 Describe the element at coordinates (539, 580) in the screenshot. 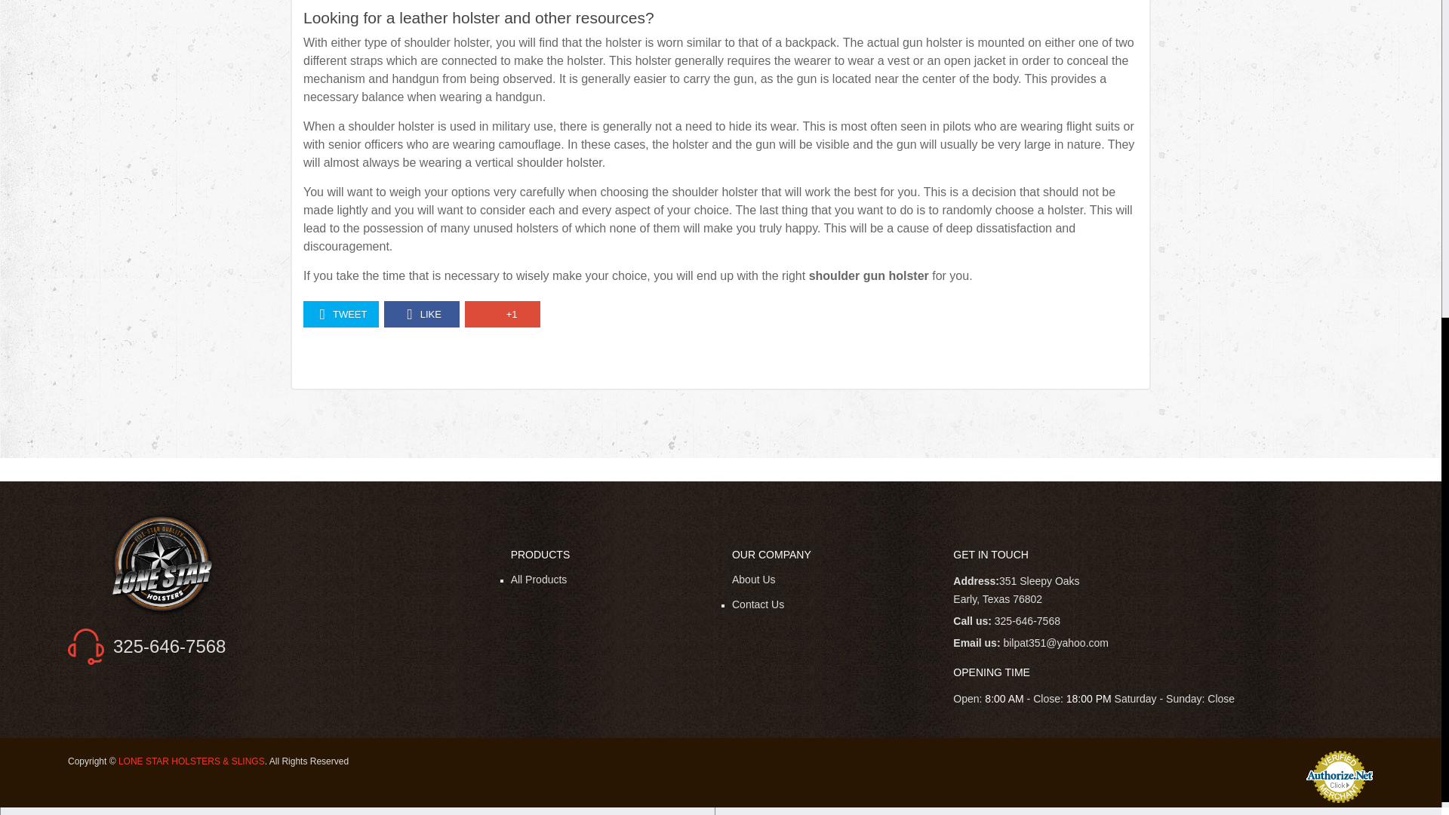

I see `All Products` at that location.